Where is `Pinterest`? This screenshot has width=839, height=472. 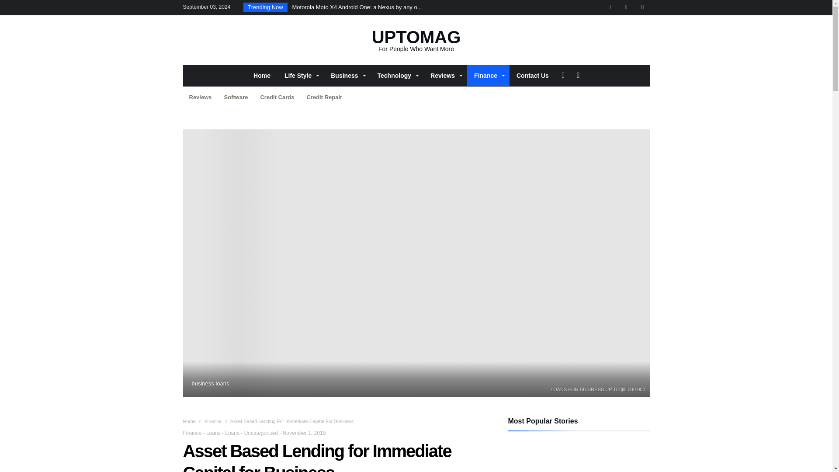
Pinterest is located at coordinates (626, 7).